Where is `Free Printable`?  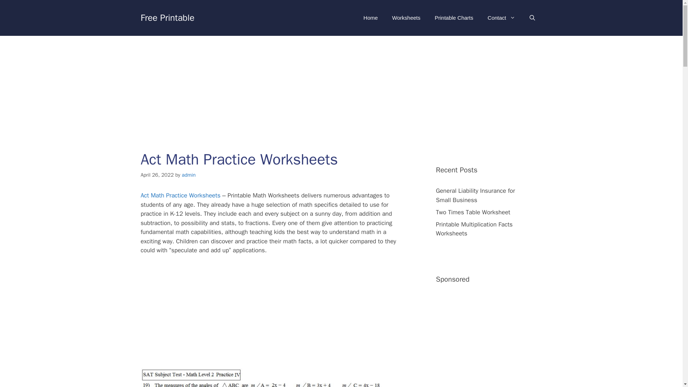
Free Printable is located at coordinates (167, 17).